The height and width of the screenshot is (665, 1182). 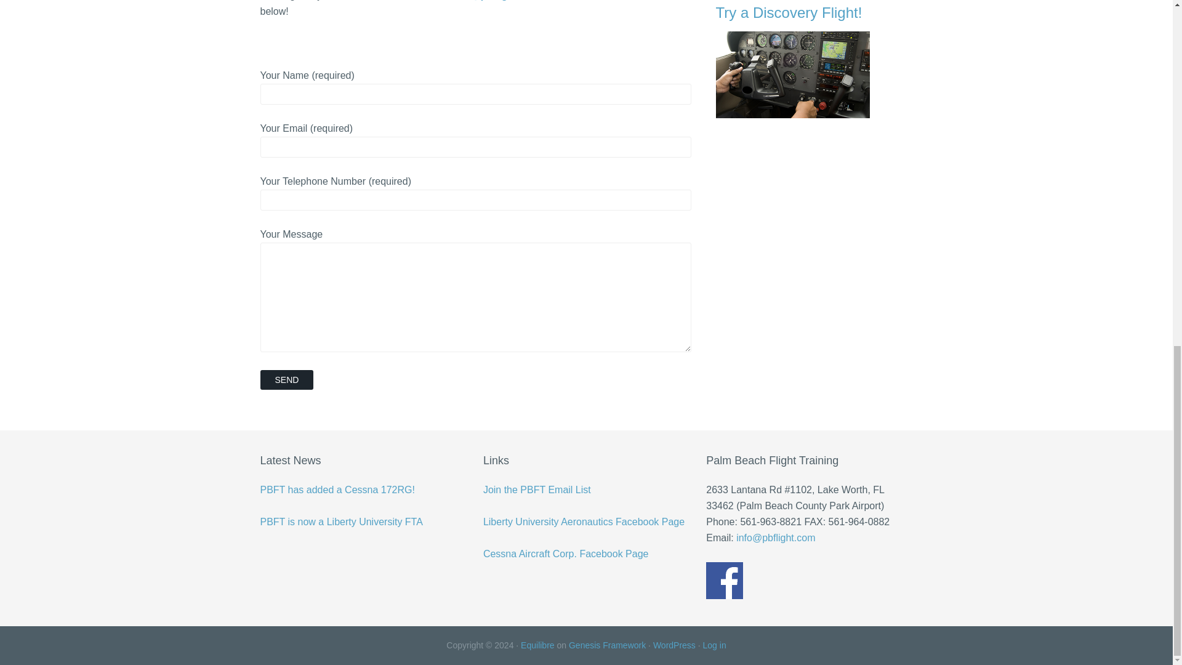 I want to click on PBFT is now a Liberty University FTA, so click(x=341, y=522).